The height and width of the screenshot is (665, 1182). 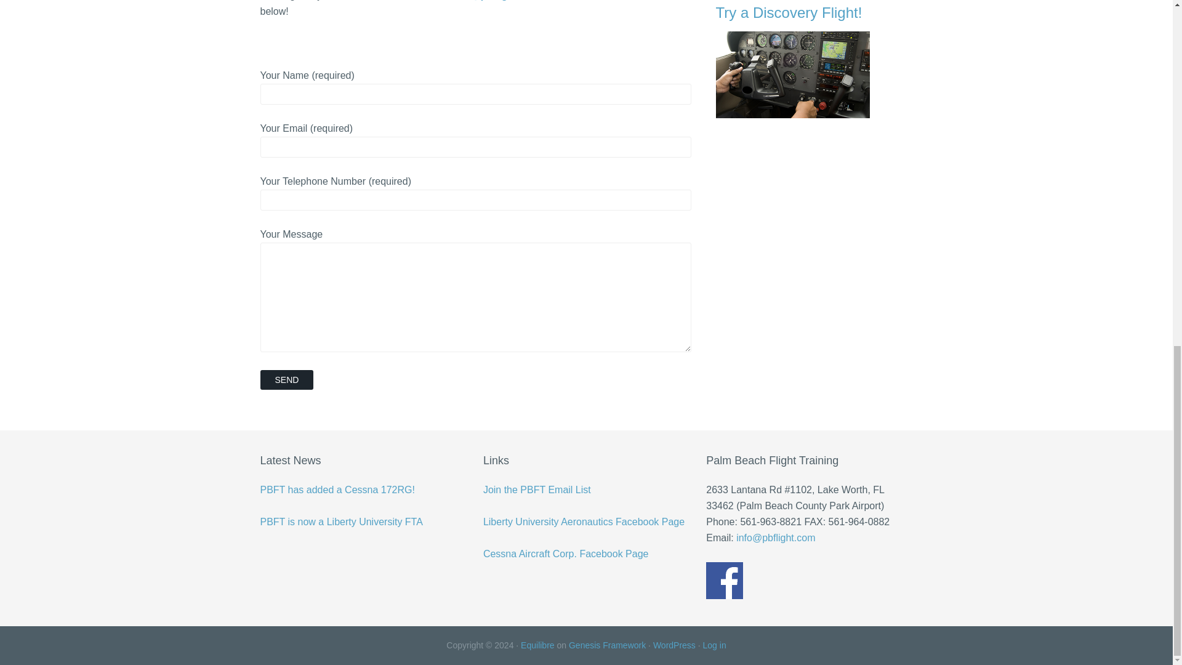 I want to click on PBFT is now a Liberty University FTA, so click(x=341, y=522).